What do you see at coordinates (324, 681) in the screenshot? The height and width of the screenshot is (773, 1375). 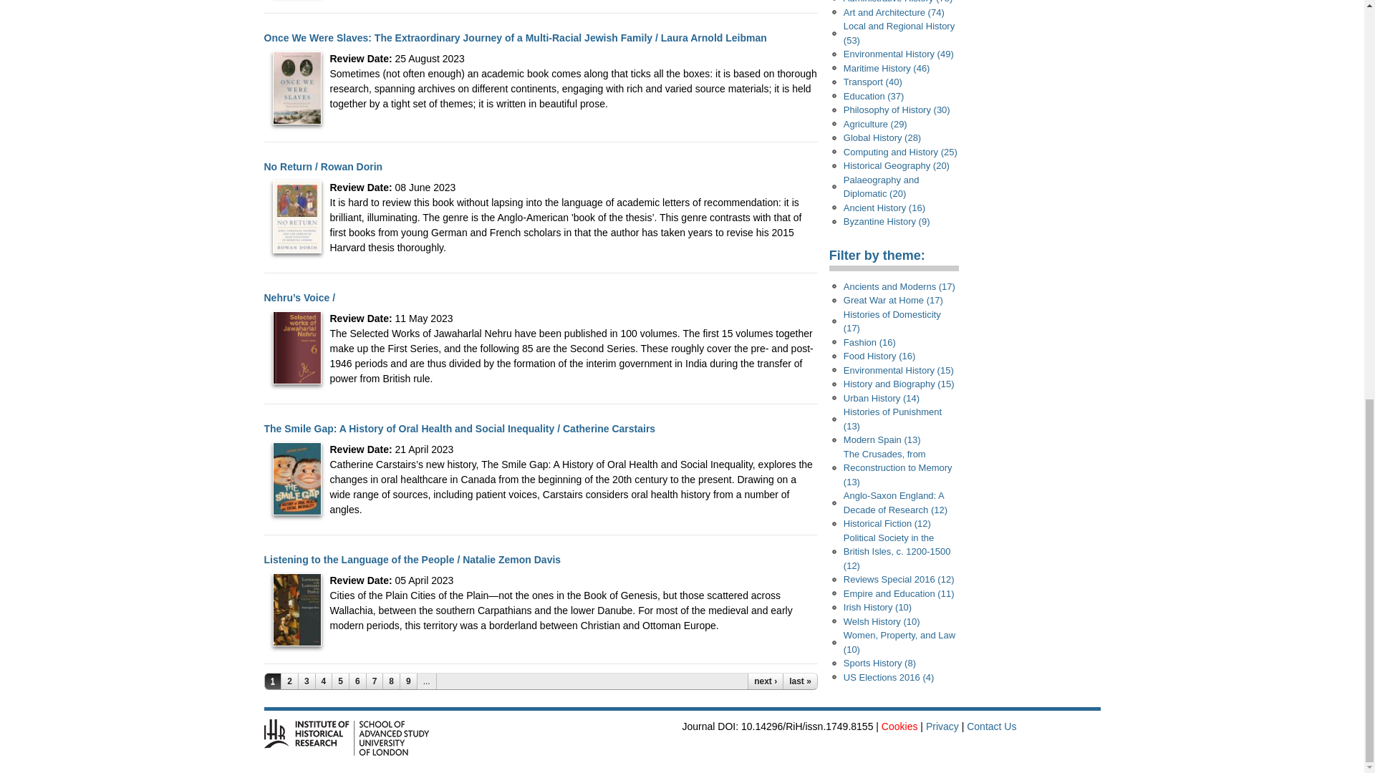 I see `4` at bounding box center [324, 681].